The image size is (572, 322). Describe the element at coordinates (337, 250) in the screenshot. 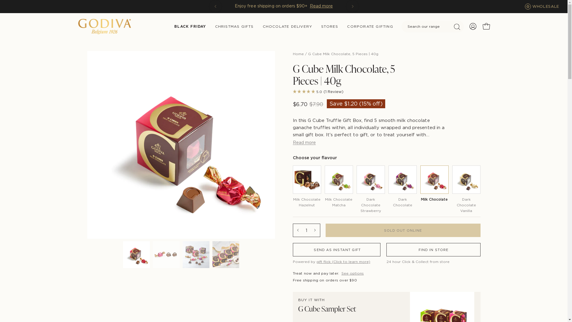

I see `SEND AS INSTANT GIFT` at that location.